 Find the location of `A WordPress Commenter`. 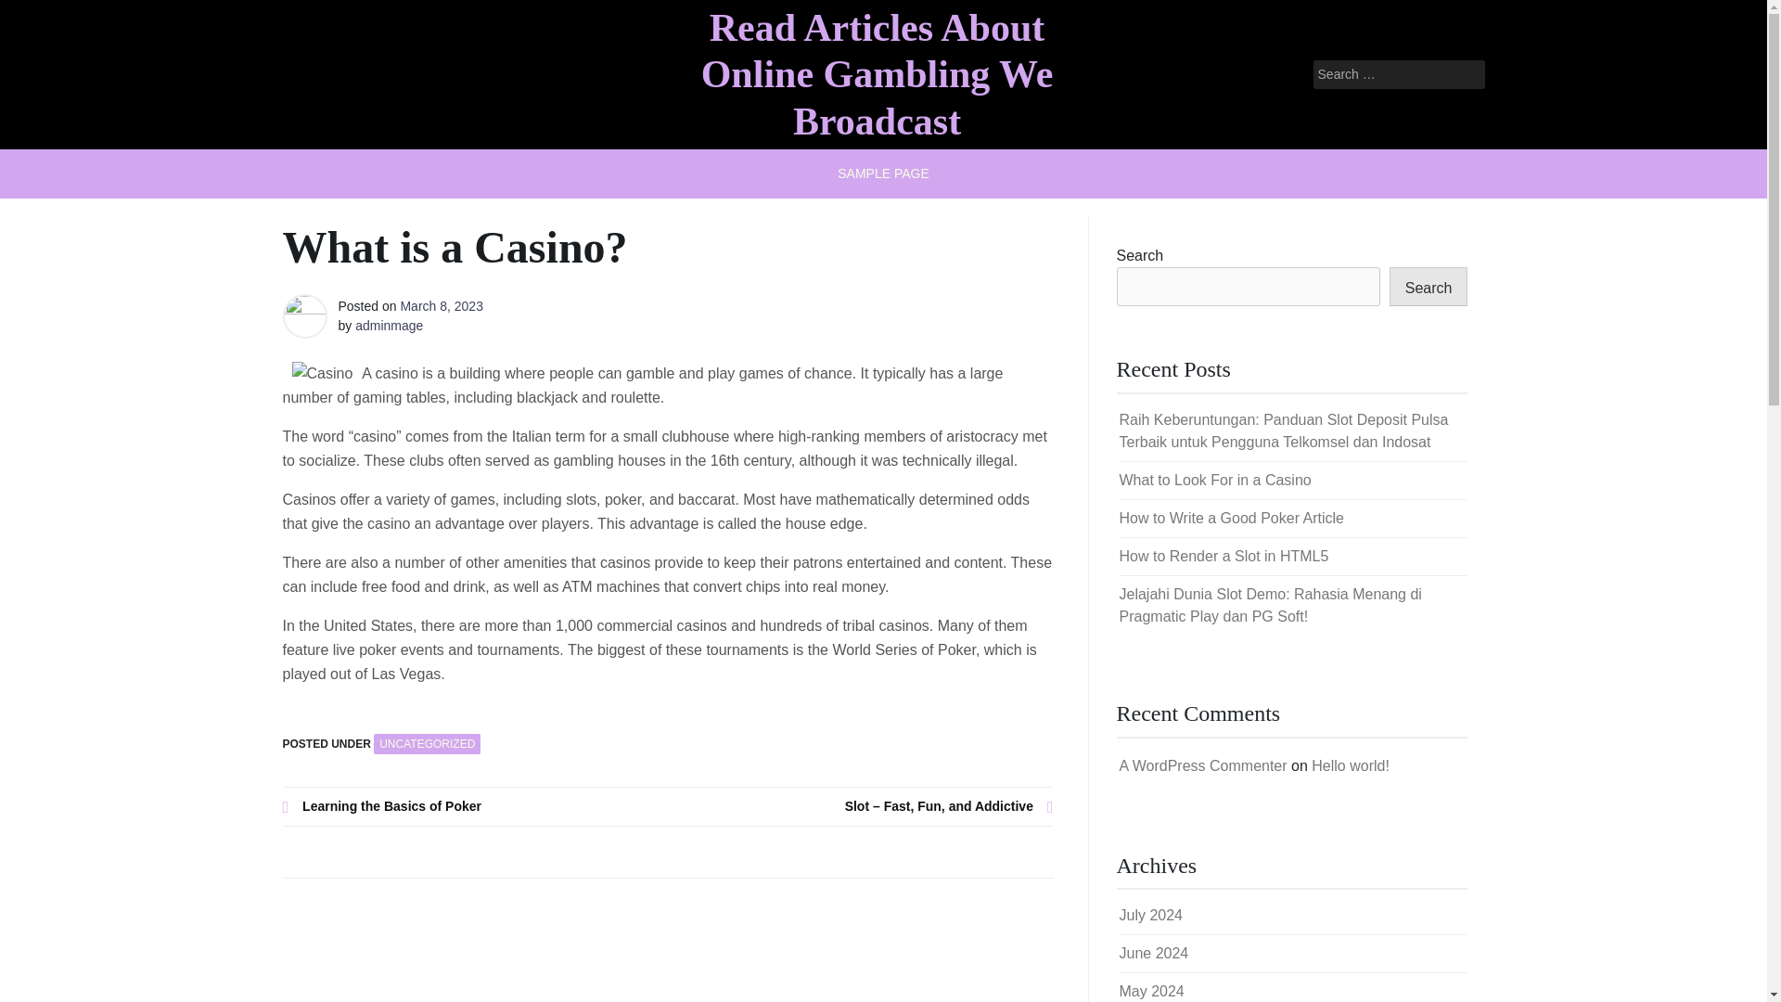

A WordPress Commenter is located at coordinates (1202, 764).